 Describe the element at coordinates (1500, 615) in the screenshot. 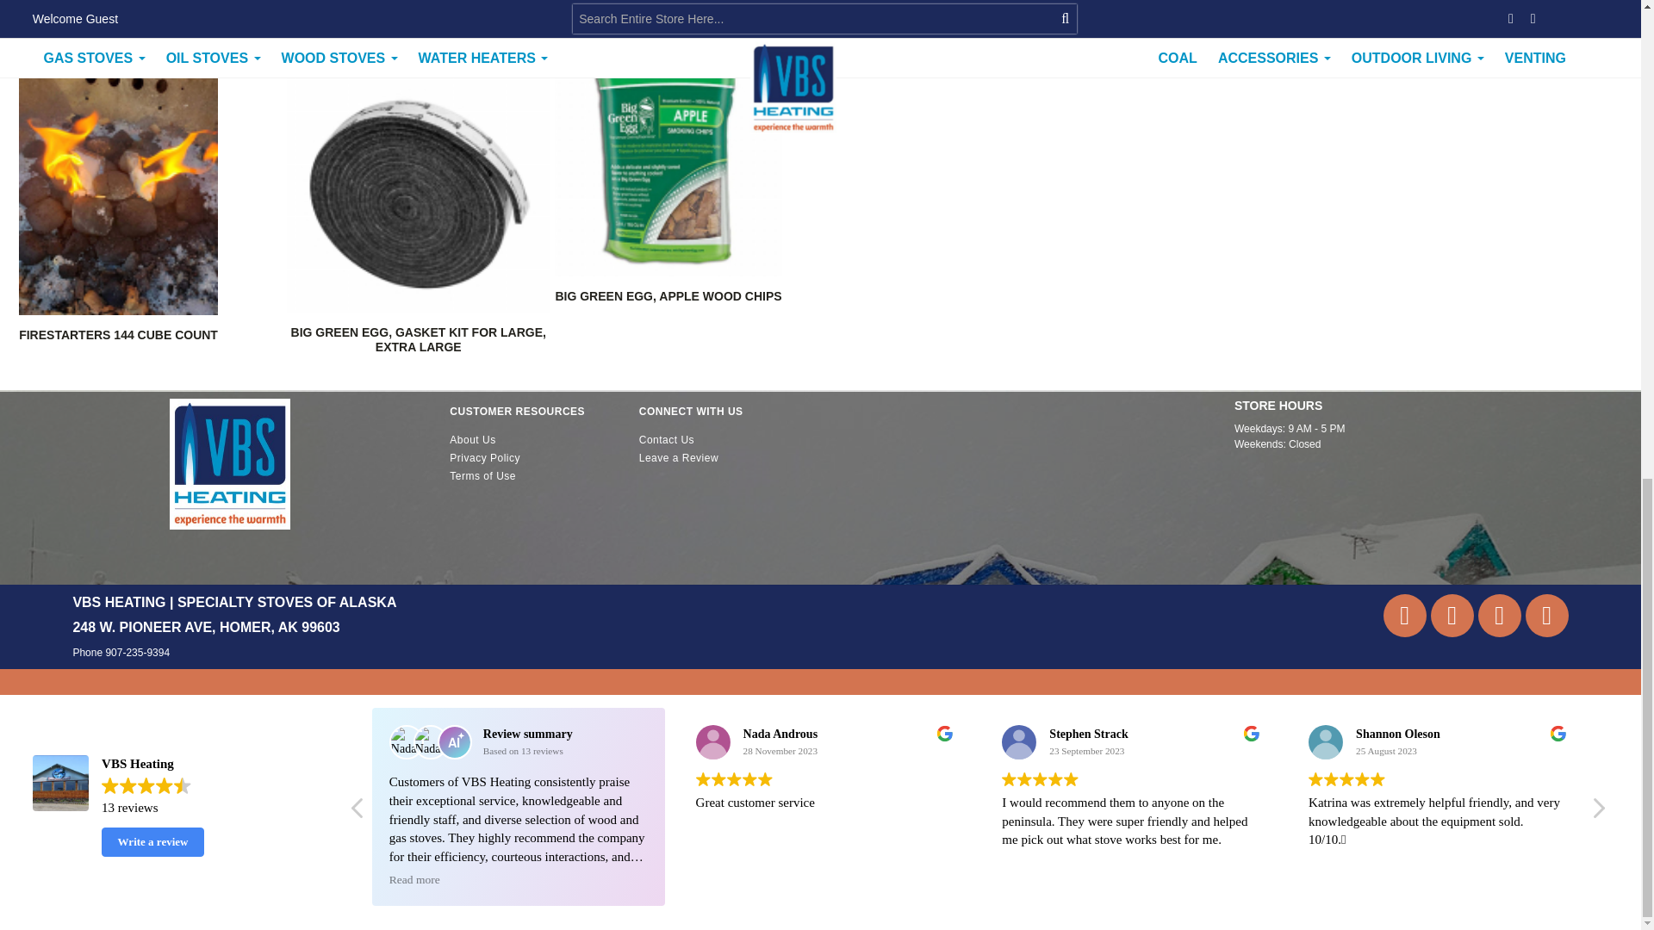

I see `Instagram` at that location.